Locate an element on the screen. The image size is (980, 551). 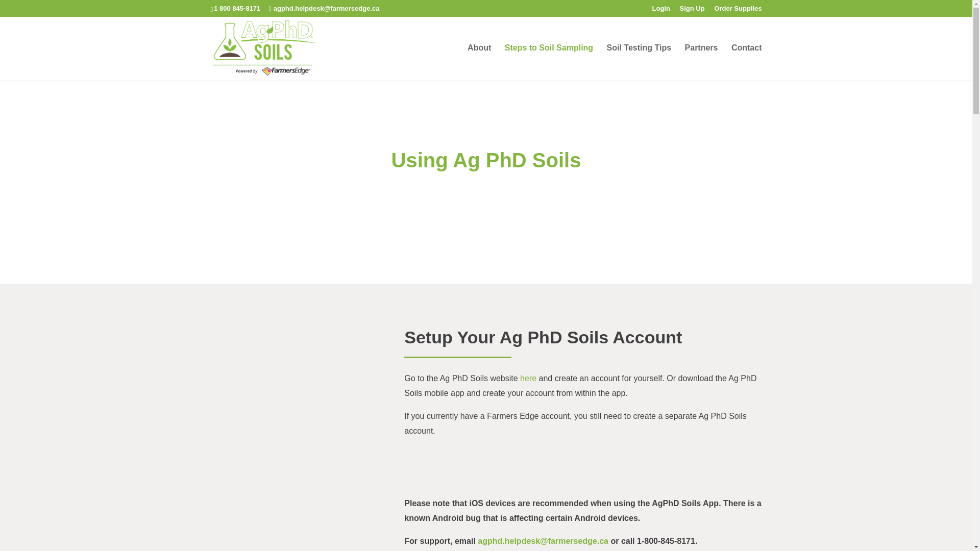
Sign Up is located at coordinates (692, 11).